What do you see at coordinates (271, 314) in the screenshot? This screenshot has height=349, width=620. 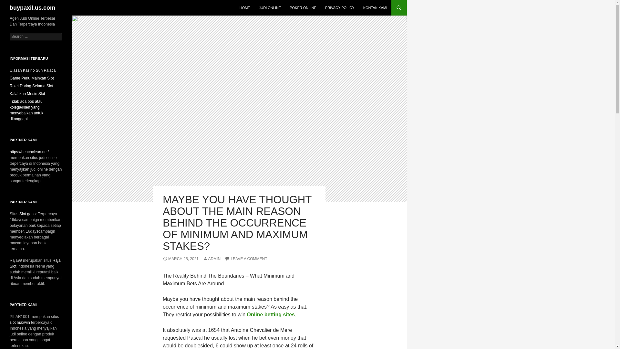 I see `Online betting sites` at bounding box center [271, 314].